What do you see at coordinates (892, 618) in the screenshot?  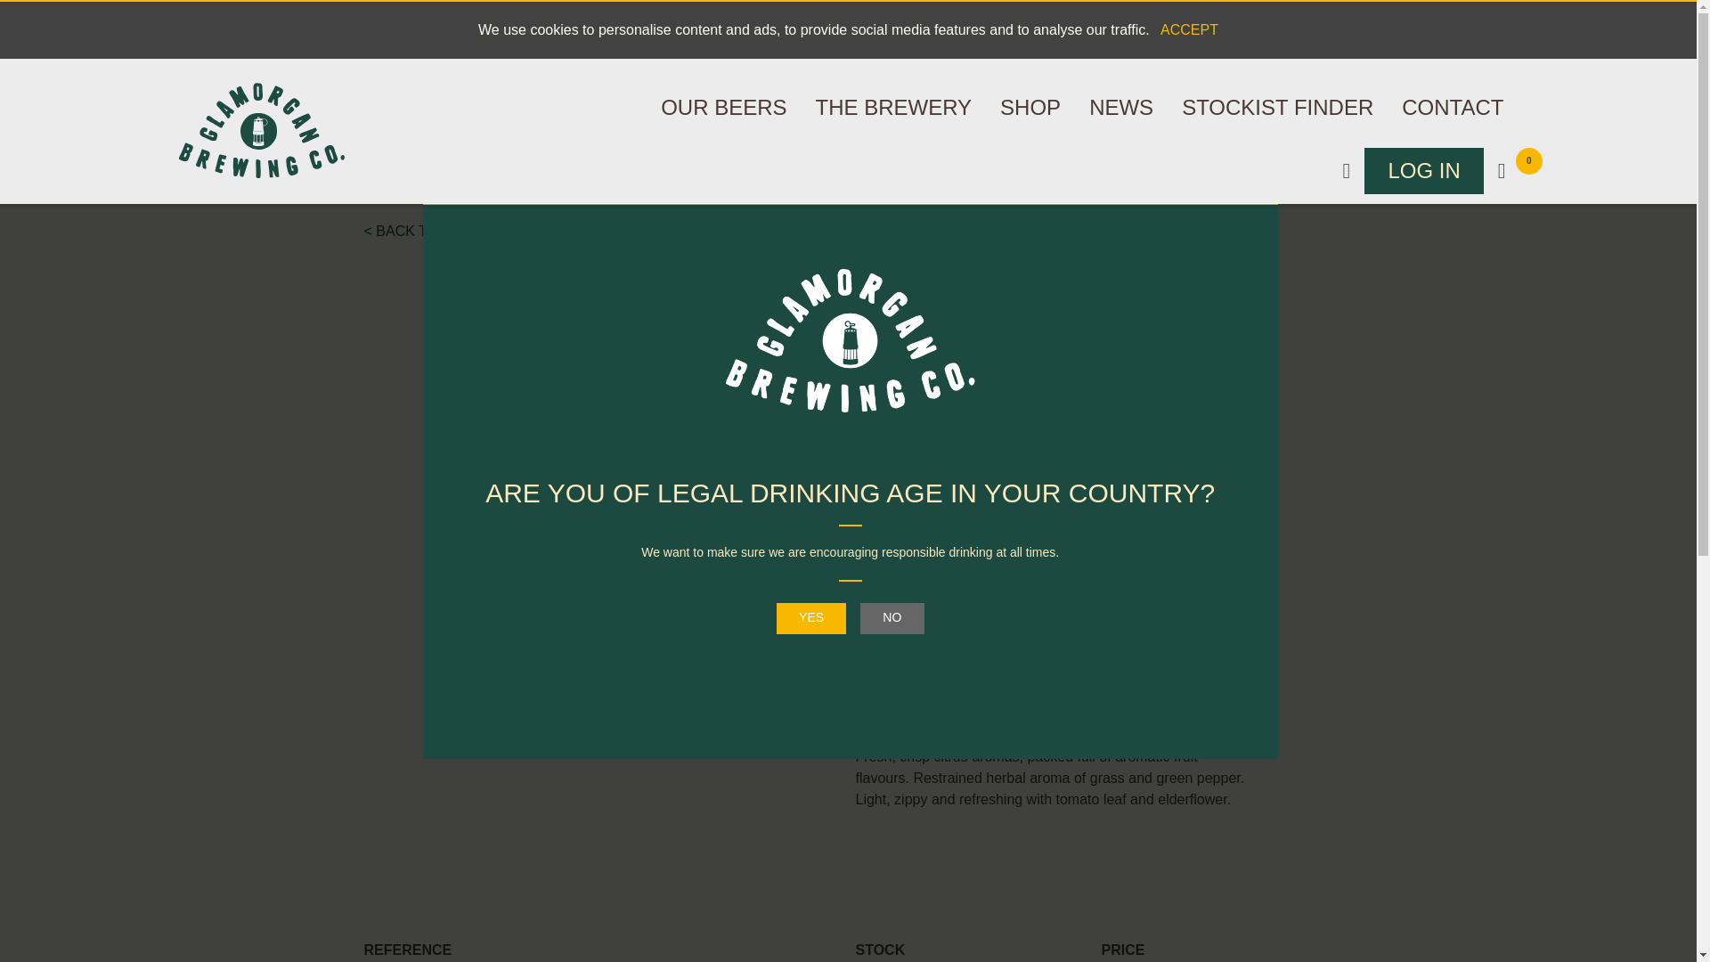 I see `No` at bounding box center [892, 618].